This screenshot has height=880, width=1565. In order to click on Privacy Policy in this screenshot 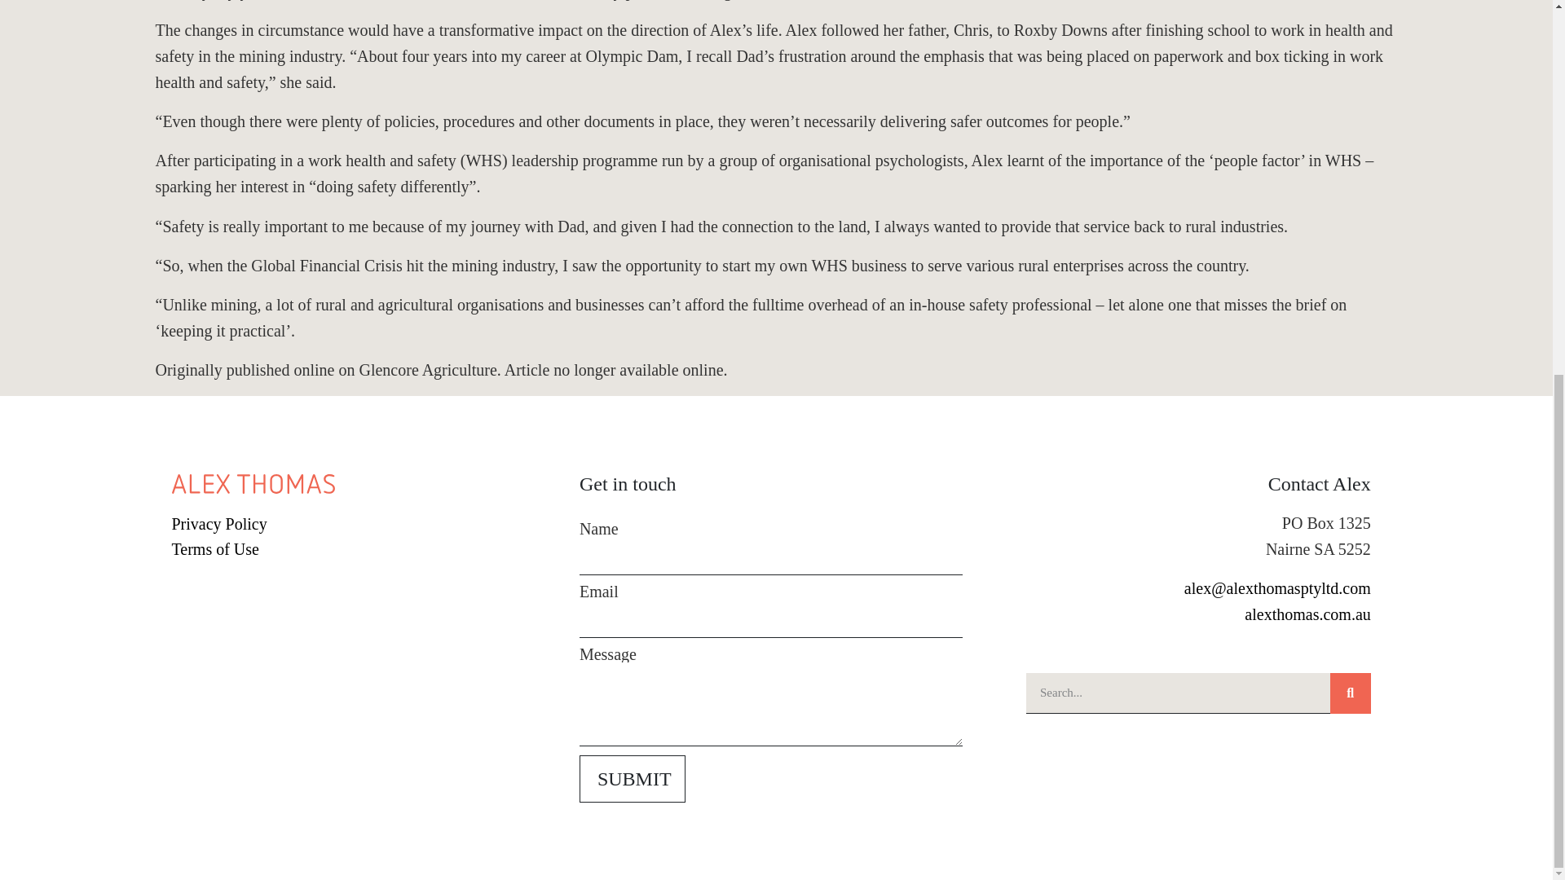, I will do `click(362, 523)`.